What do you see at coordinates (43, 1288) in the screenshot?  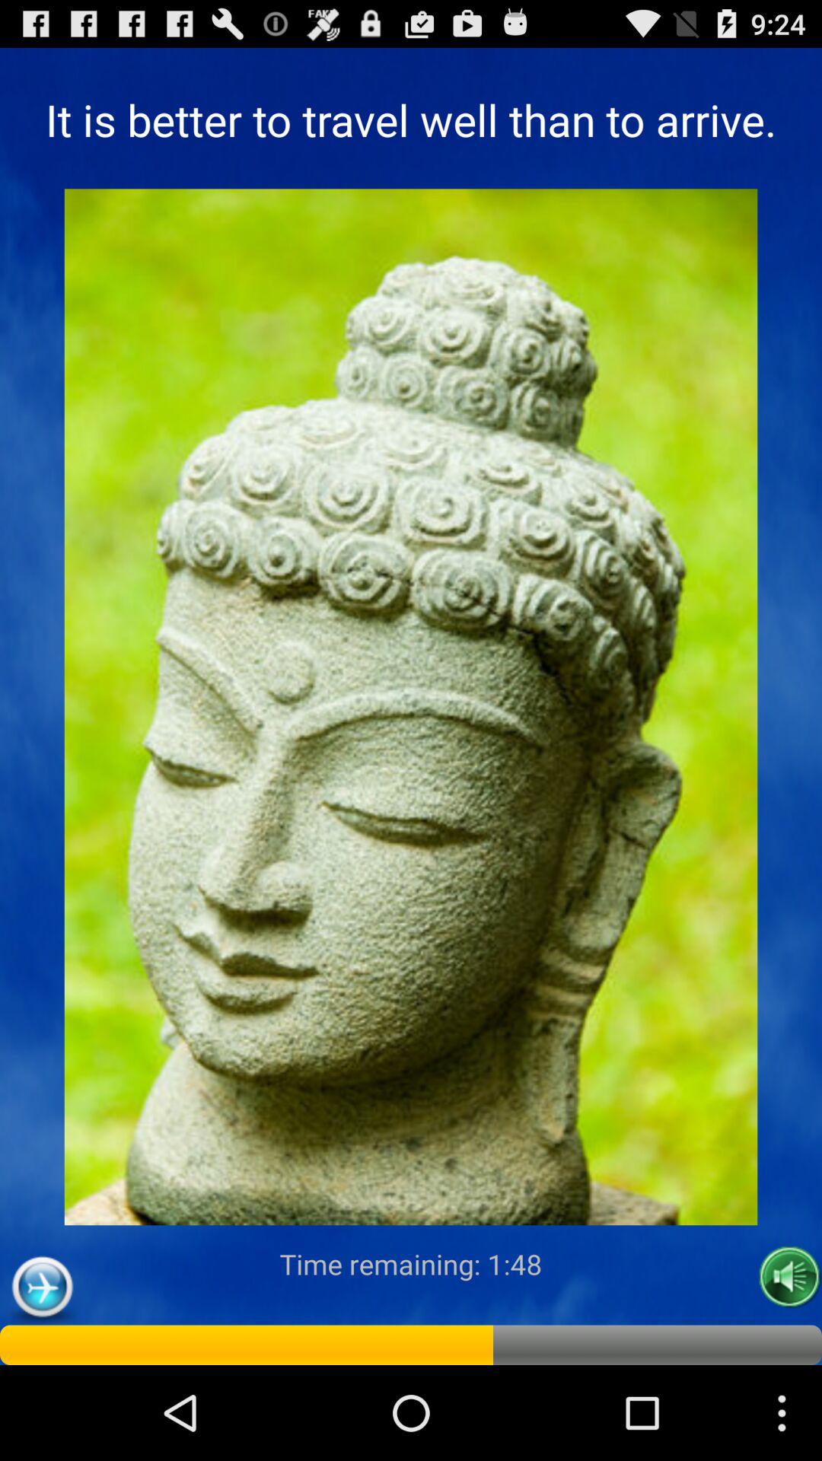 I see `select the icon to the left of time remaining 1` at bounding box center [43, 1288].